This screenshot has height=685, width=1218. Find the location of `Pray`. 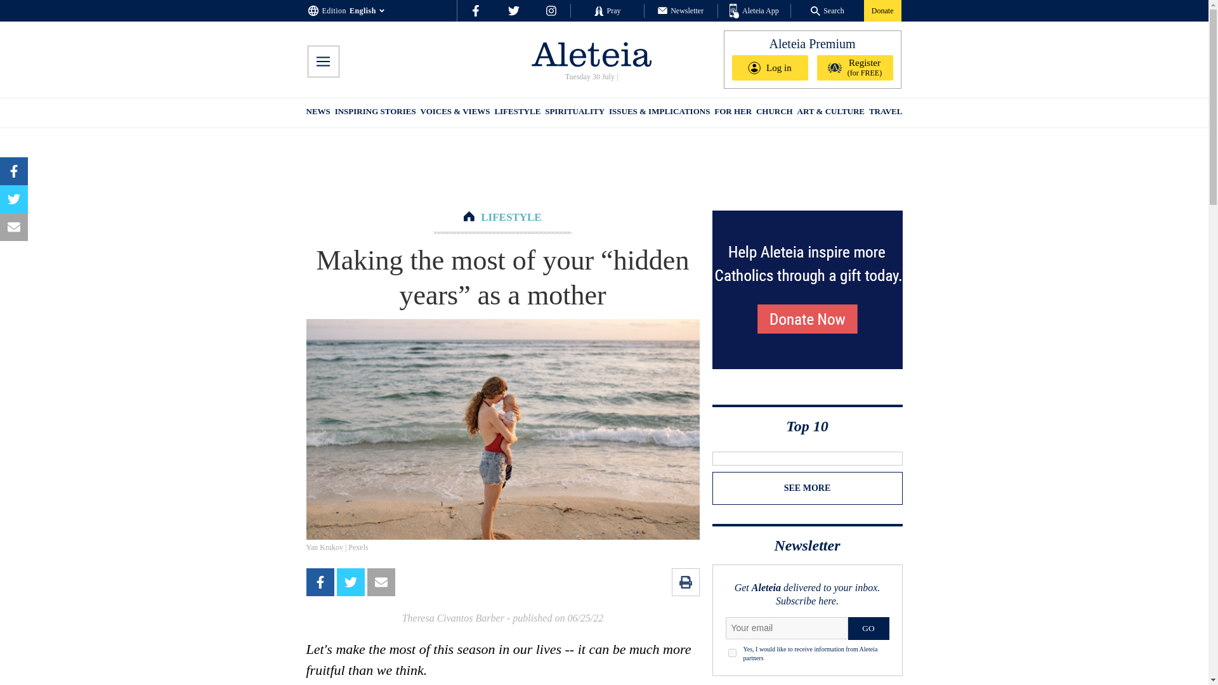

Pray is located at coordinates (606, 10).